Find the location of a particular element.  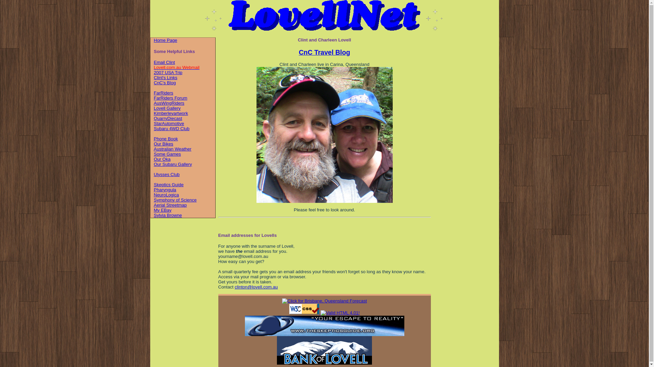

Phone Book is located at coordinates (166, 139).